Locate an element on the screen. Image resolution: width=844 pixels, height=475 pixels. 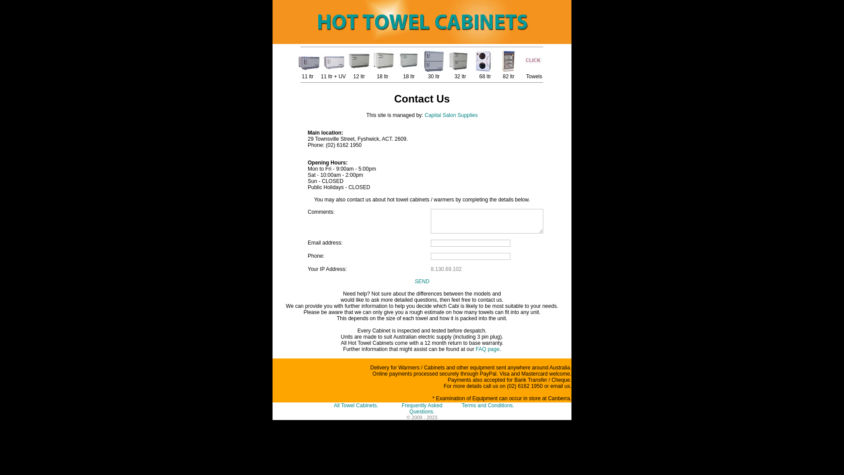
SEND is located at coordinates (422, 281).